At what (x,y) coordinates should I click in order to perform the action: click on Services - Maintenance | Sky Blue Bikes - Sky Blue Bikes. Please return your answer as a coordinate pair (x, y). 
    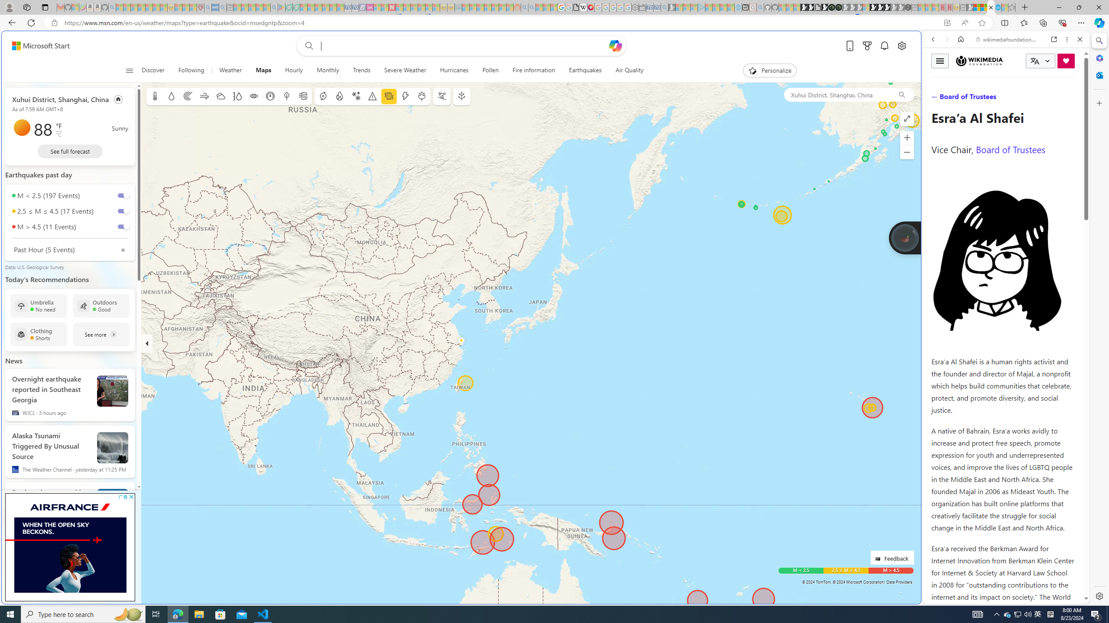
    Looking at the image, I should click on (997, 7).